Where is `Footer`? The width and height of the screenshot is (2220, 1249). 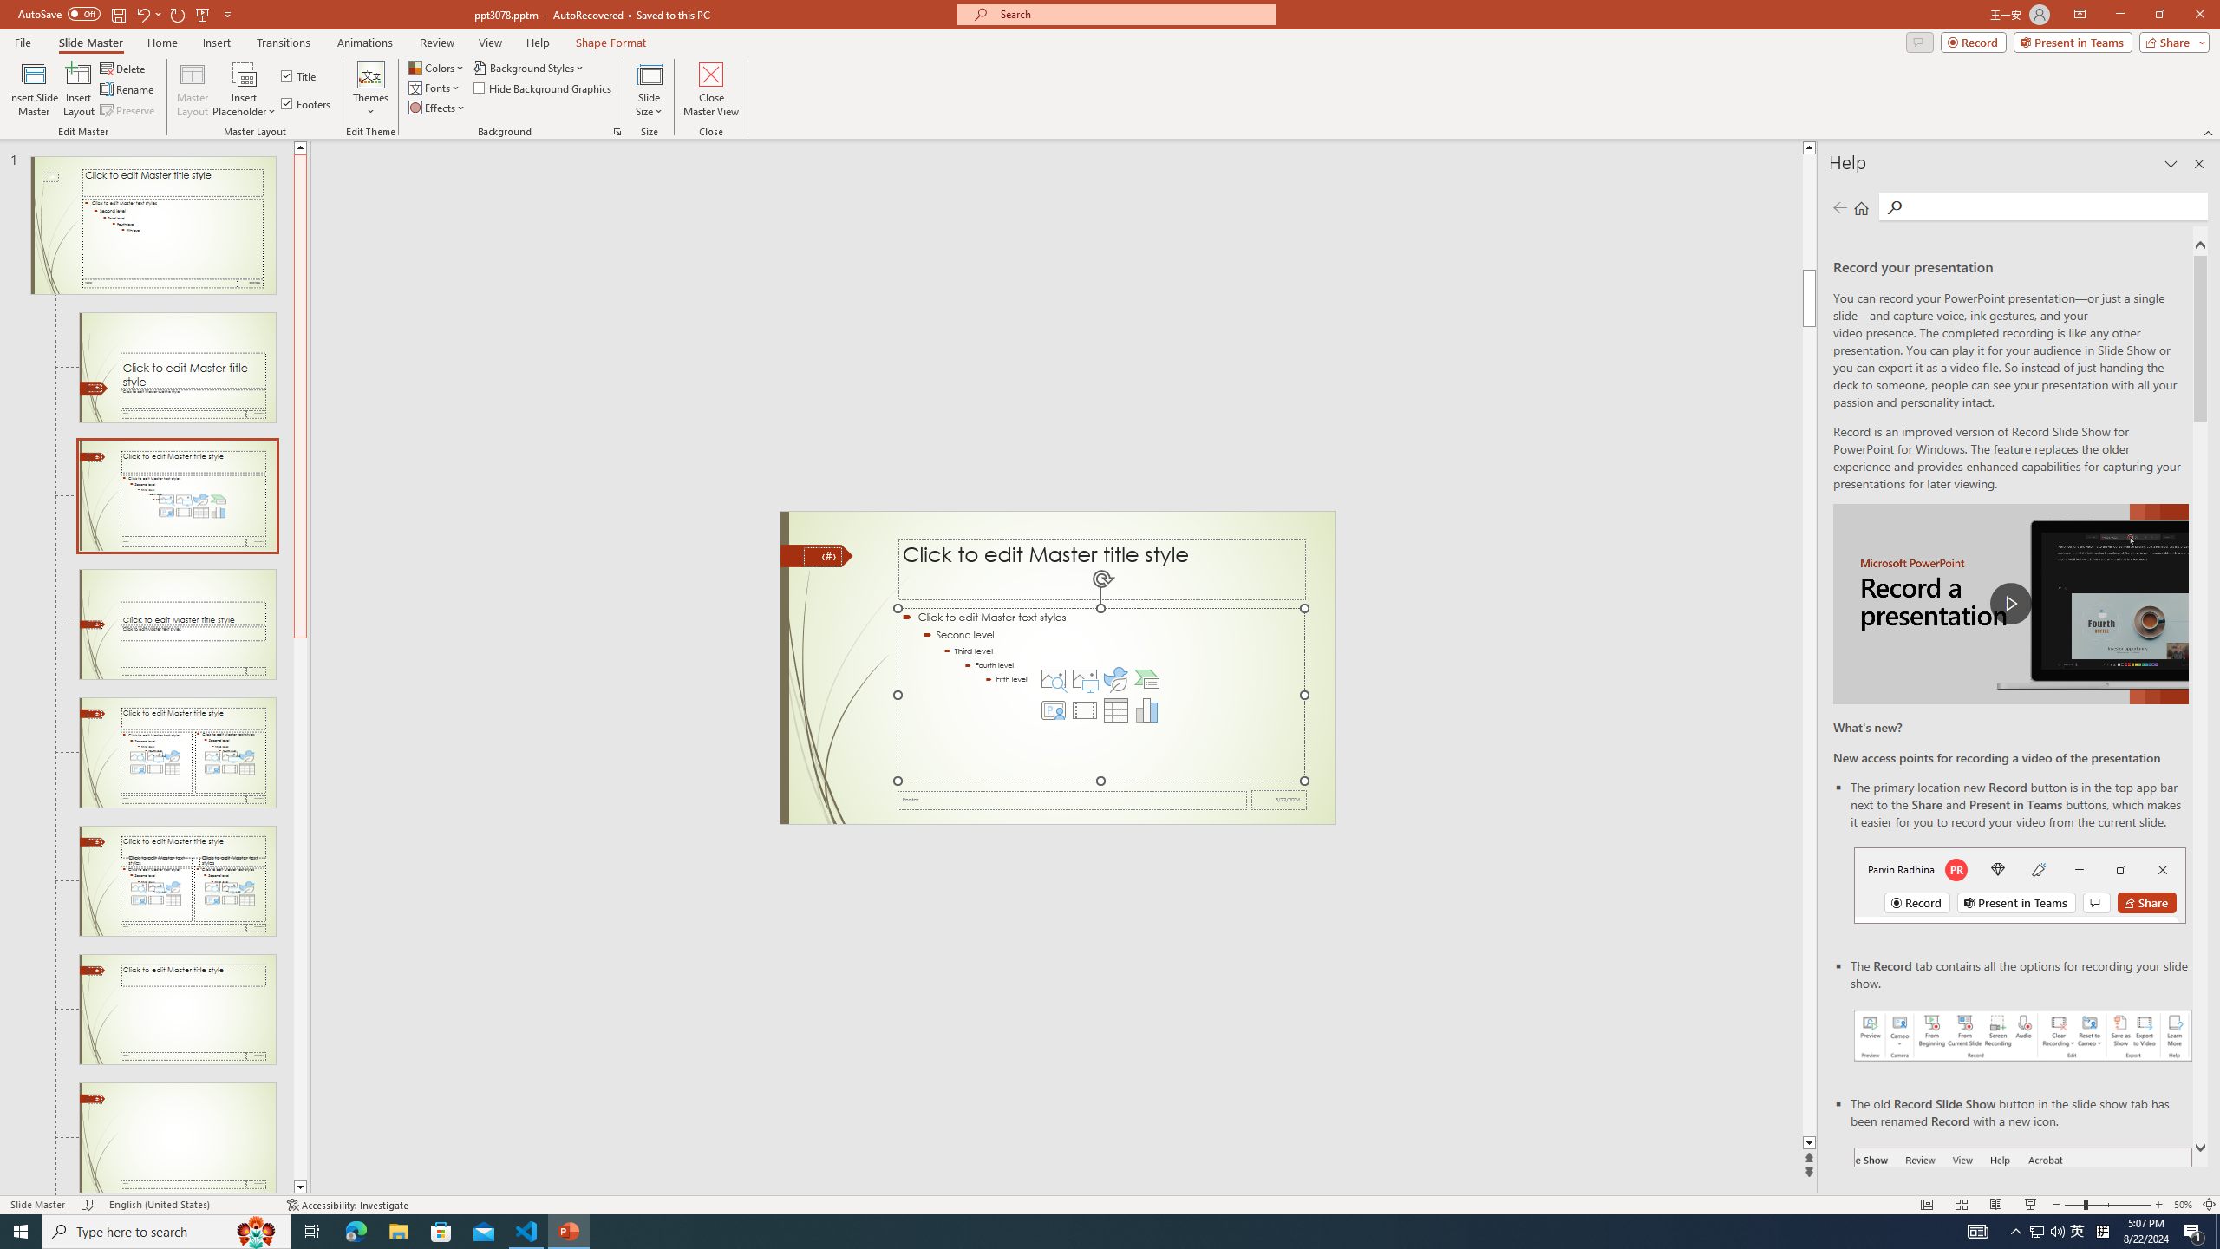
Footer is located at coordinates (1072, 800).